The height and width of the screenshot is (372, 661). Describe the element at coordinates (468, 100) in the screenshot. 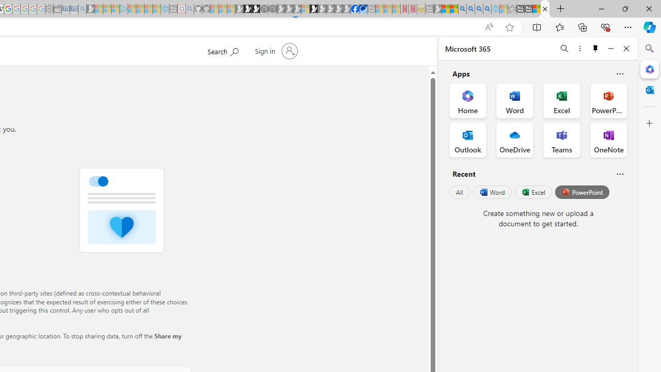

I see `Home Office App` at that location.